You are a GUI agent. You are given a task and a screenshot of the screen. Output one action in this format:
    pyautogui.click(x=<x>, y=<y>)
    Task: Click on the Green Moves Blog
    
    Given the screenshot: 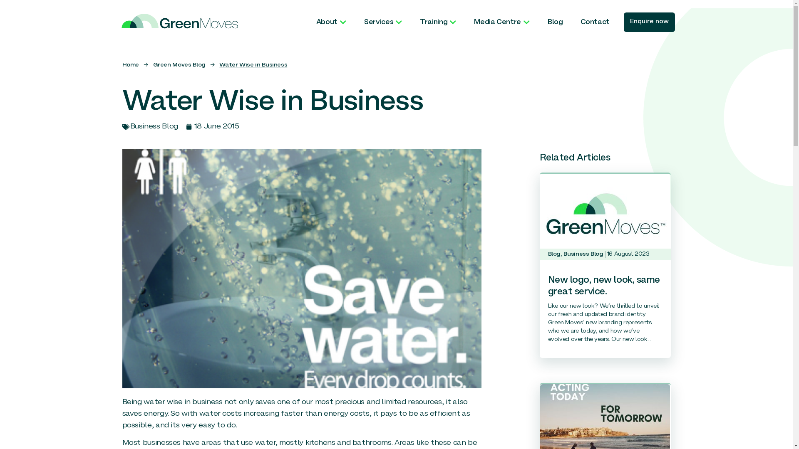 What is the action you would take?
    pyautogui.click(x=179, y=65)
    